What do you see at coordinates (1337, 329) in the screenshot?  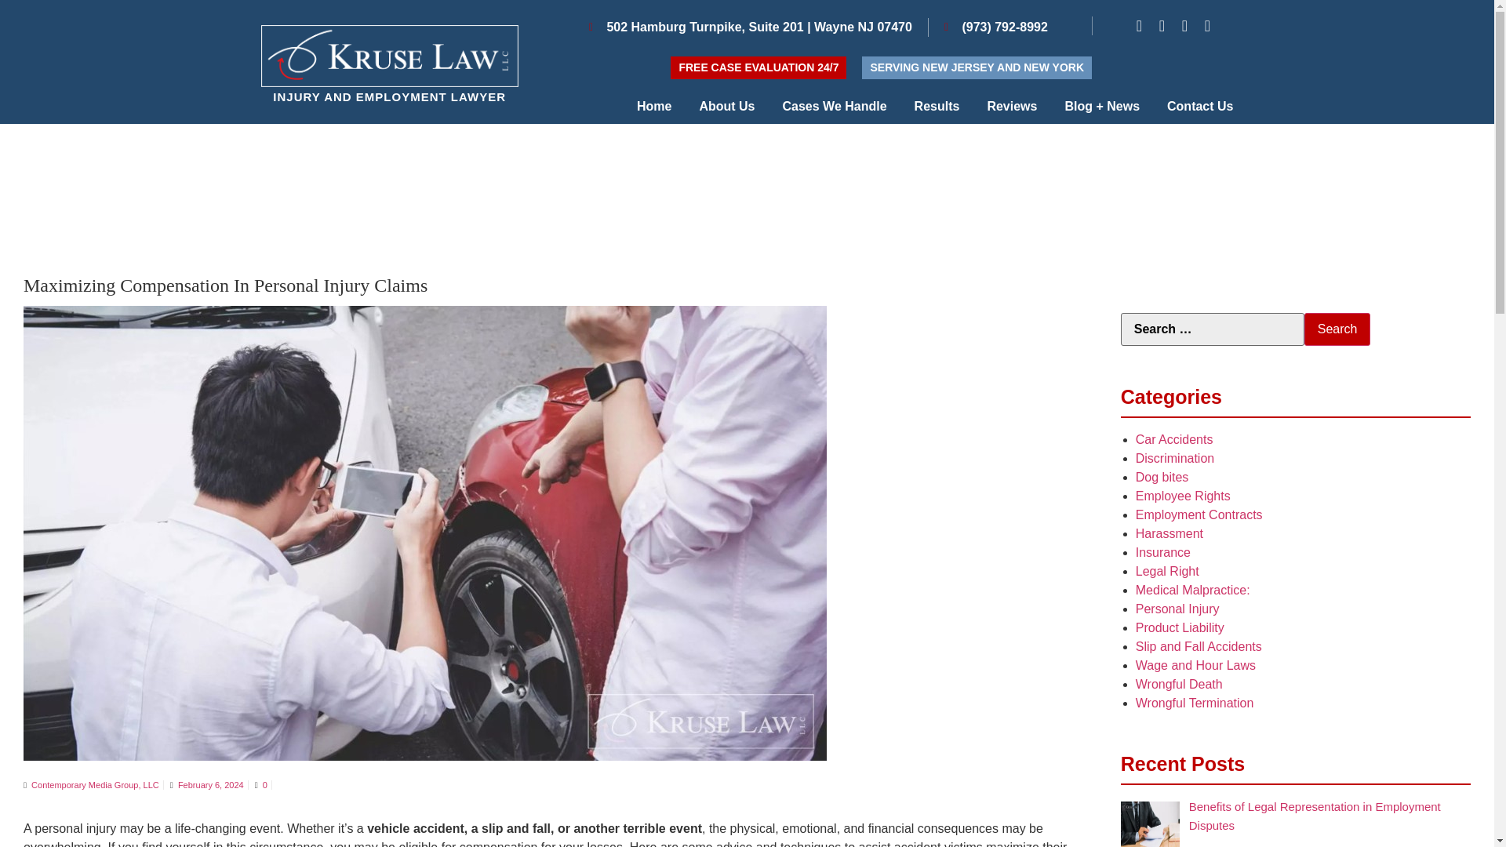 I see `Search` at bounding box center [1337, 329].